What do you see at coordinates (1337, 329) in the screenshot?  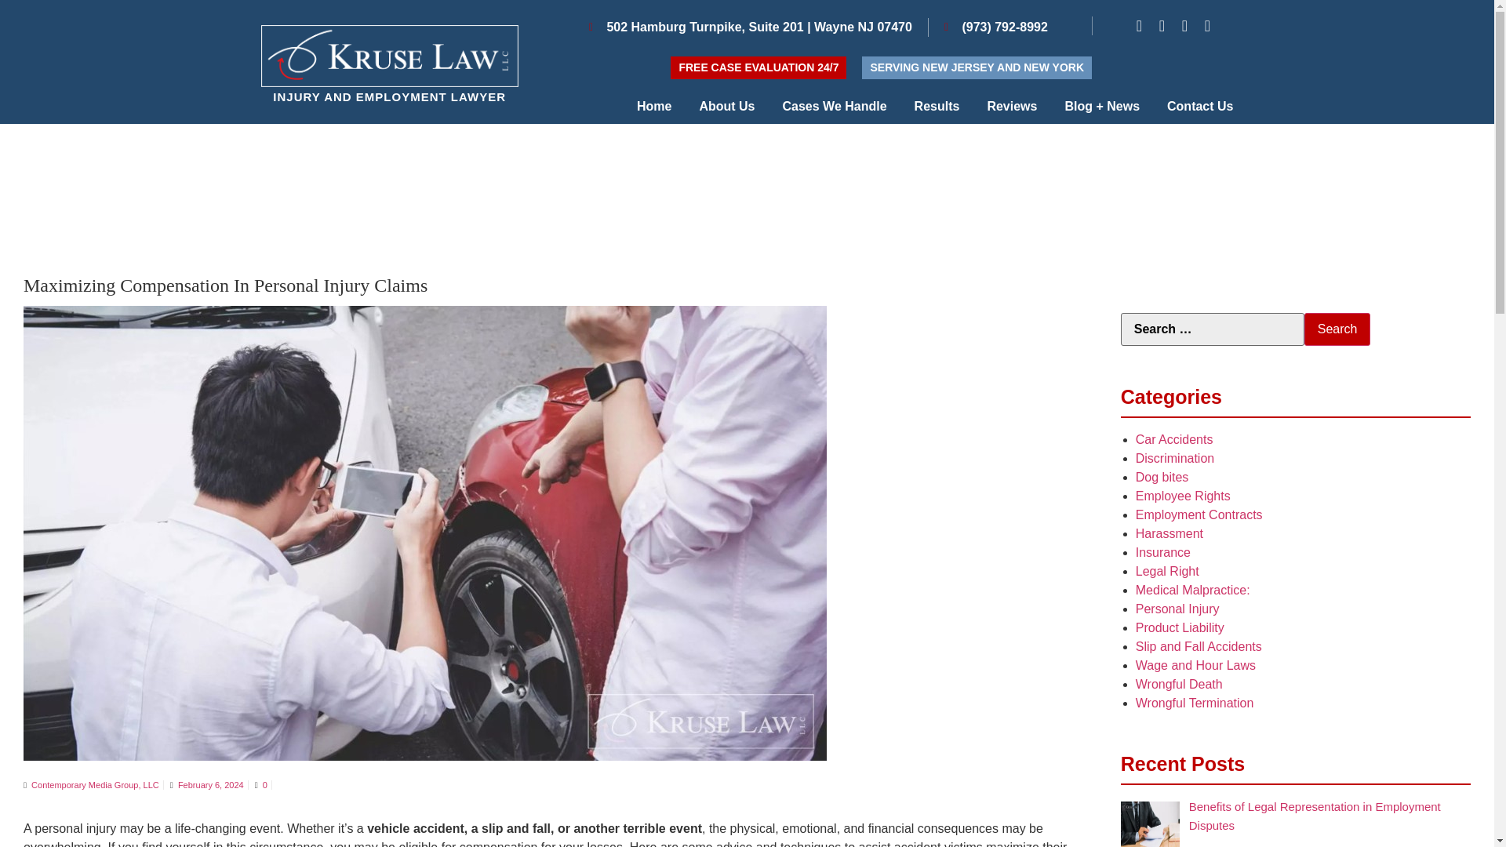 I see `Search` at bounding box center [1337, 329].